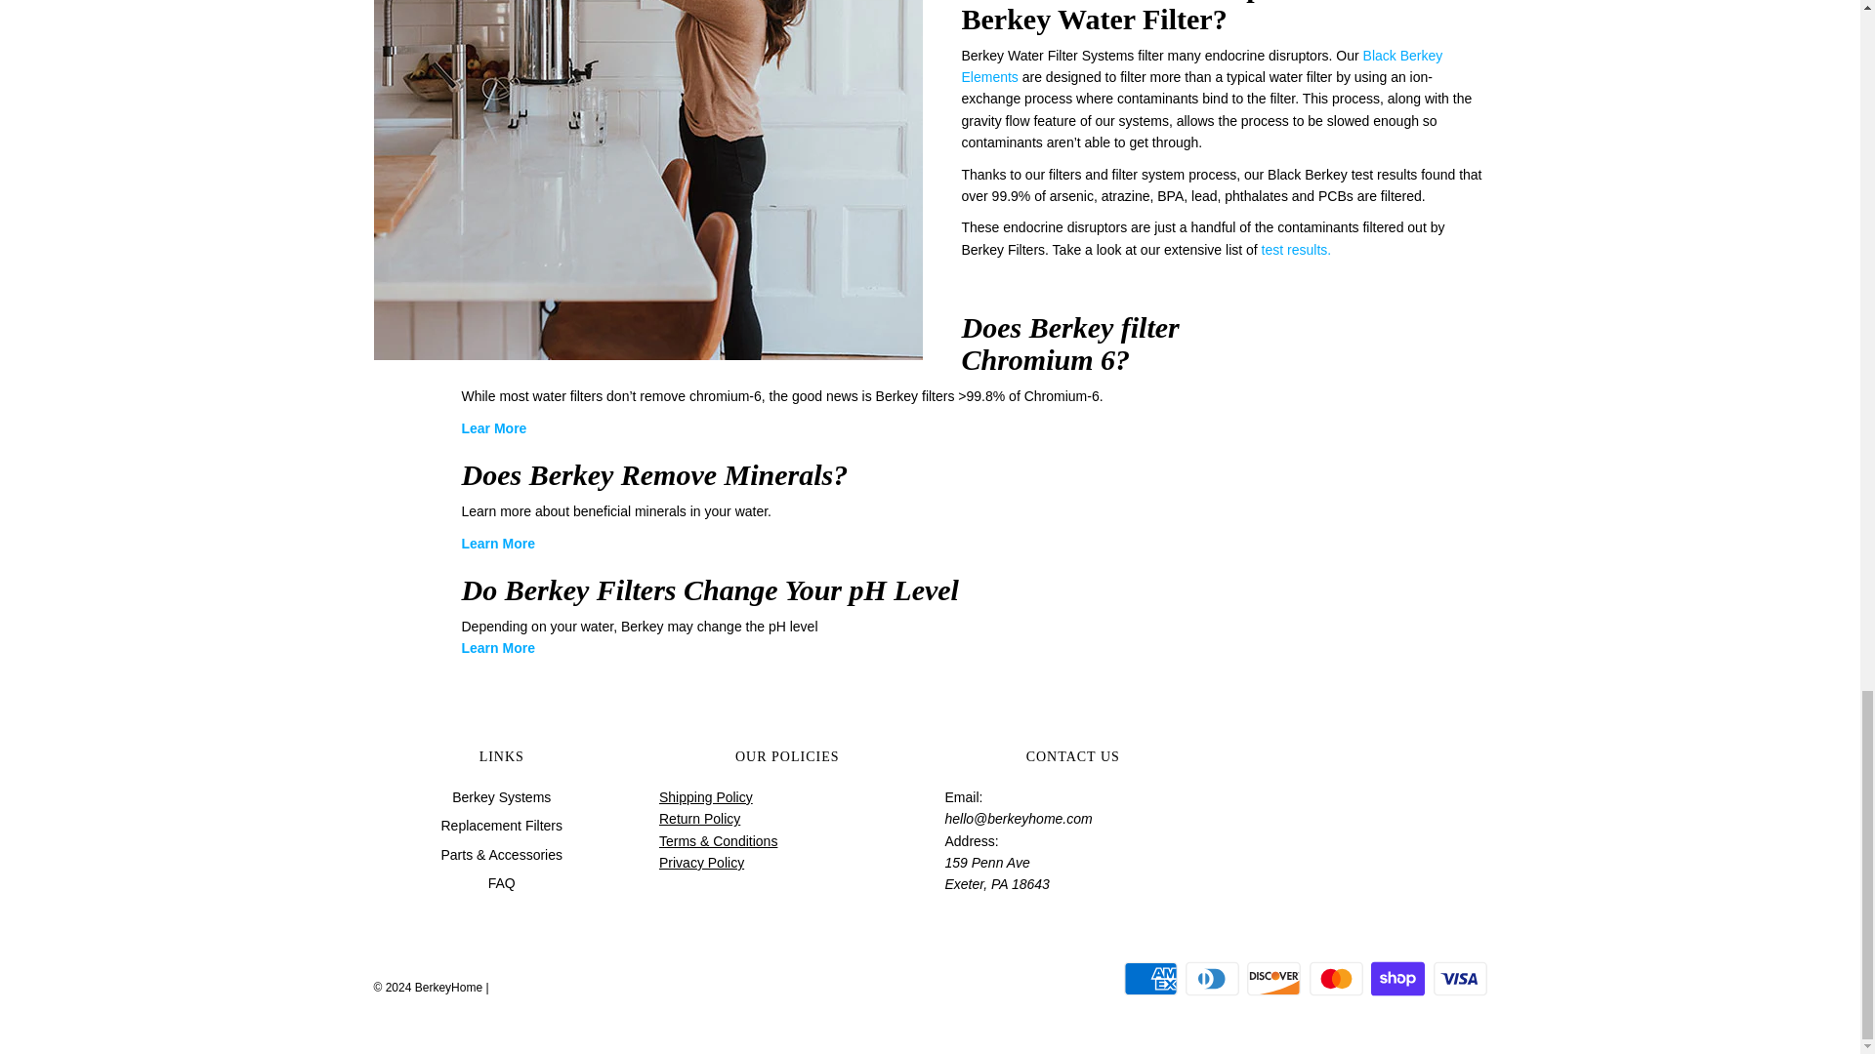  I want to click on Terms of Service, so click(719, 841).